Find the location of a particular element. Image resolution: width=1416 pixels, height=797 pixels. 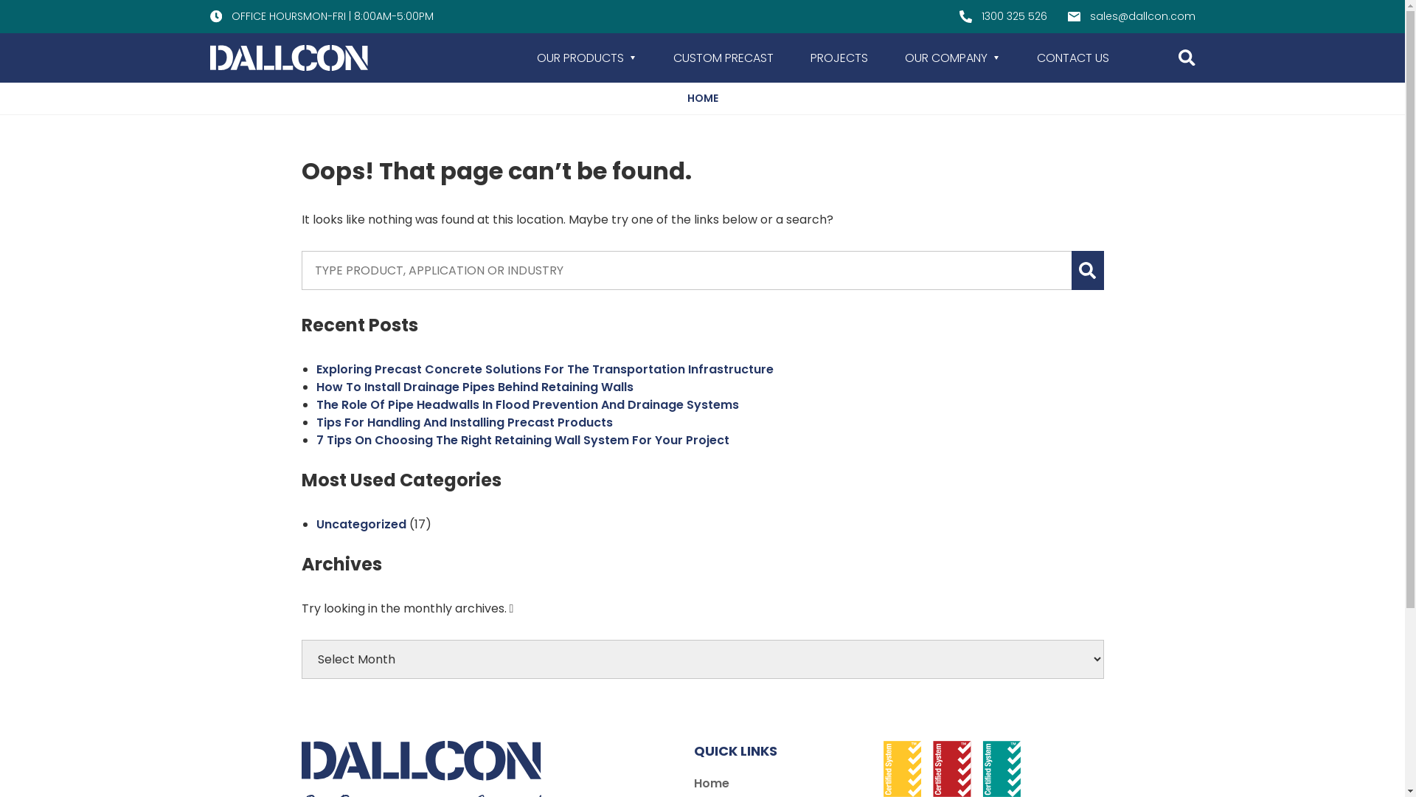

How To Install Drainage Pipes Behind Retaining Walls is located at coordinates (474, 387).